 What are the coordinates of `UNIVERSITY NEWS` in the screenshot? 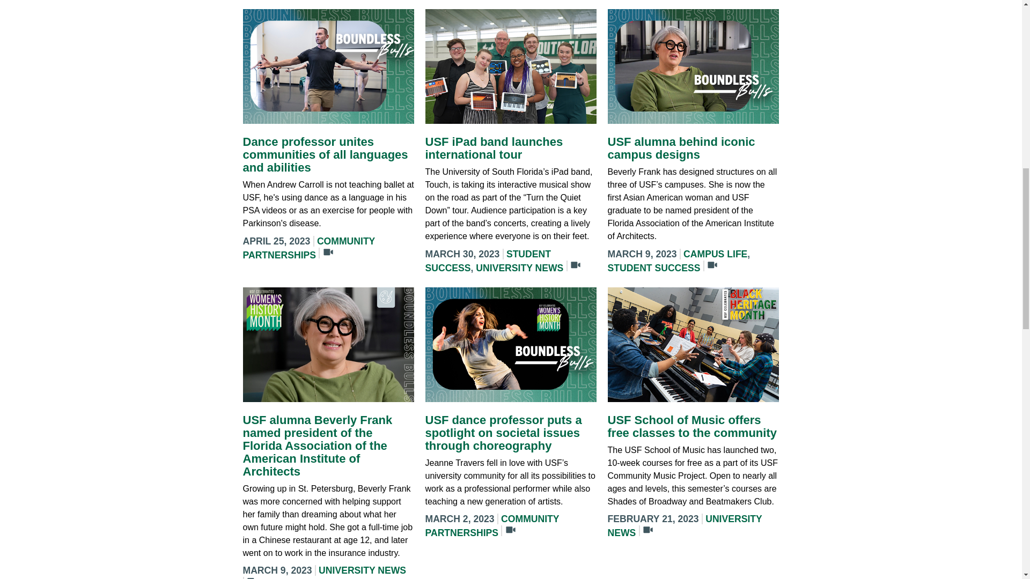 It's located at (362, 570).